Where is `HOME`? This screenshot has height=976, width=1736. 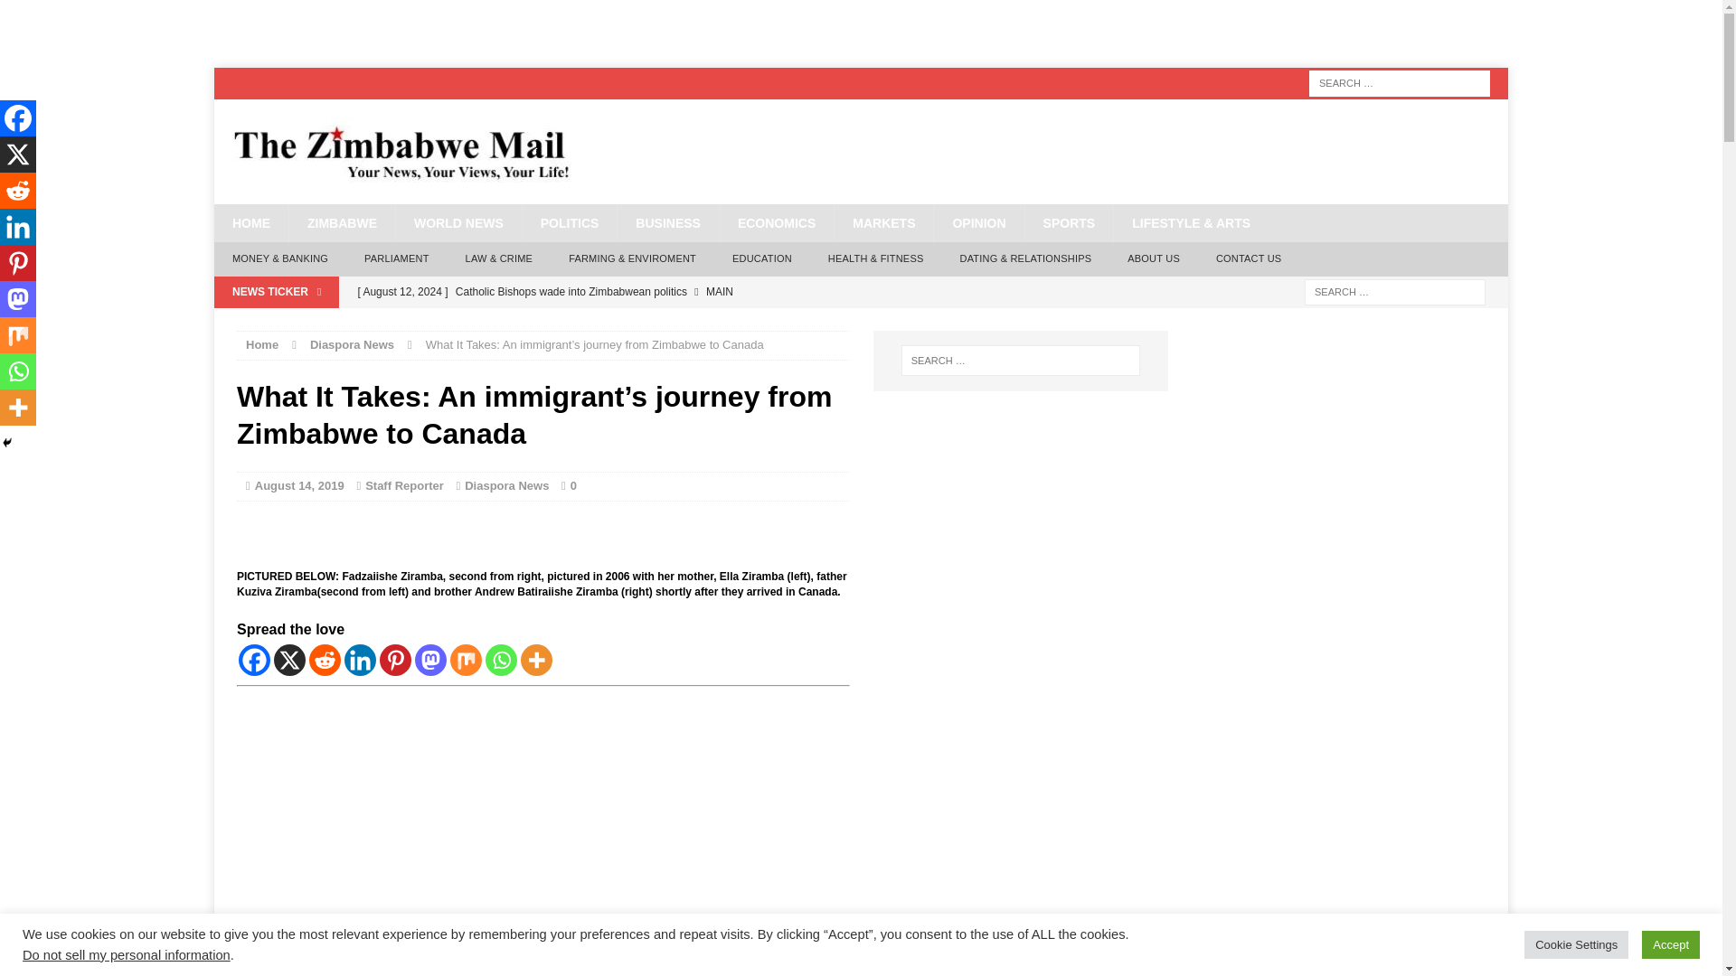
HOME is located at coordinates (250, 222).